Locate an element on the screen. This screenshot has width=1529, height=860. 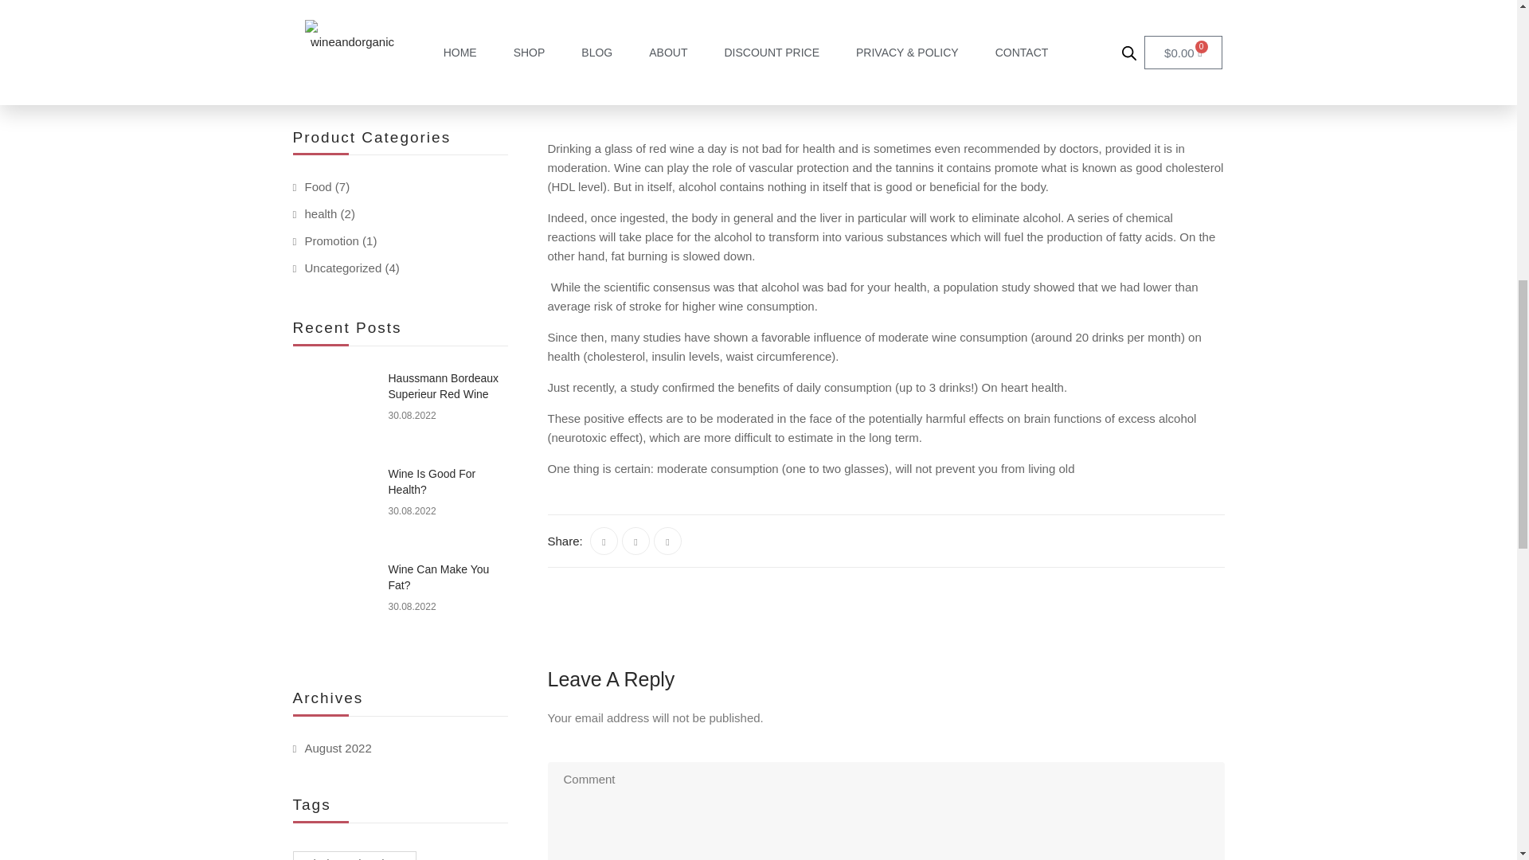
LinkedIn is located at coordinates (667, 541).